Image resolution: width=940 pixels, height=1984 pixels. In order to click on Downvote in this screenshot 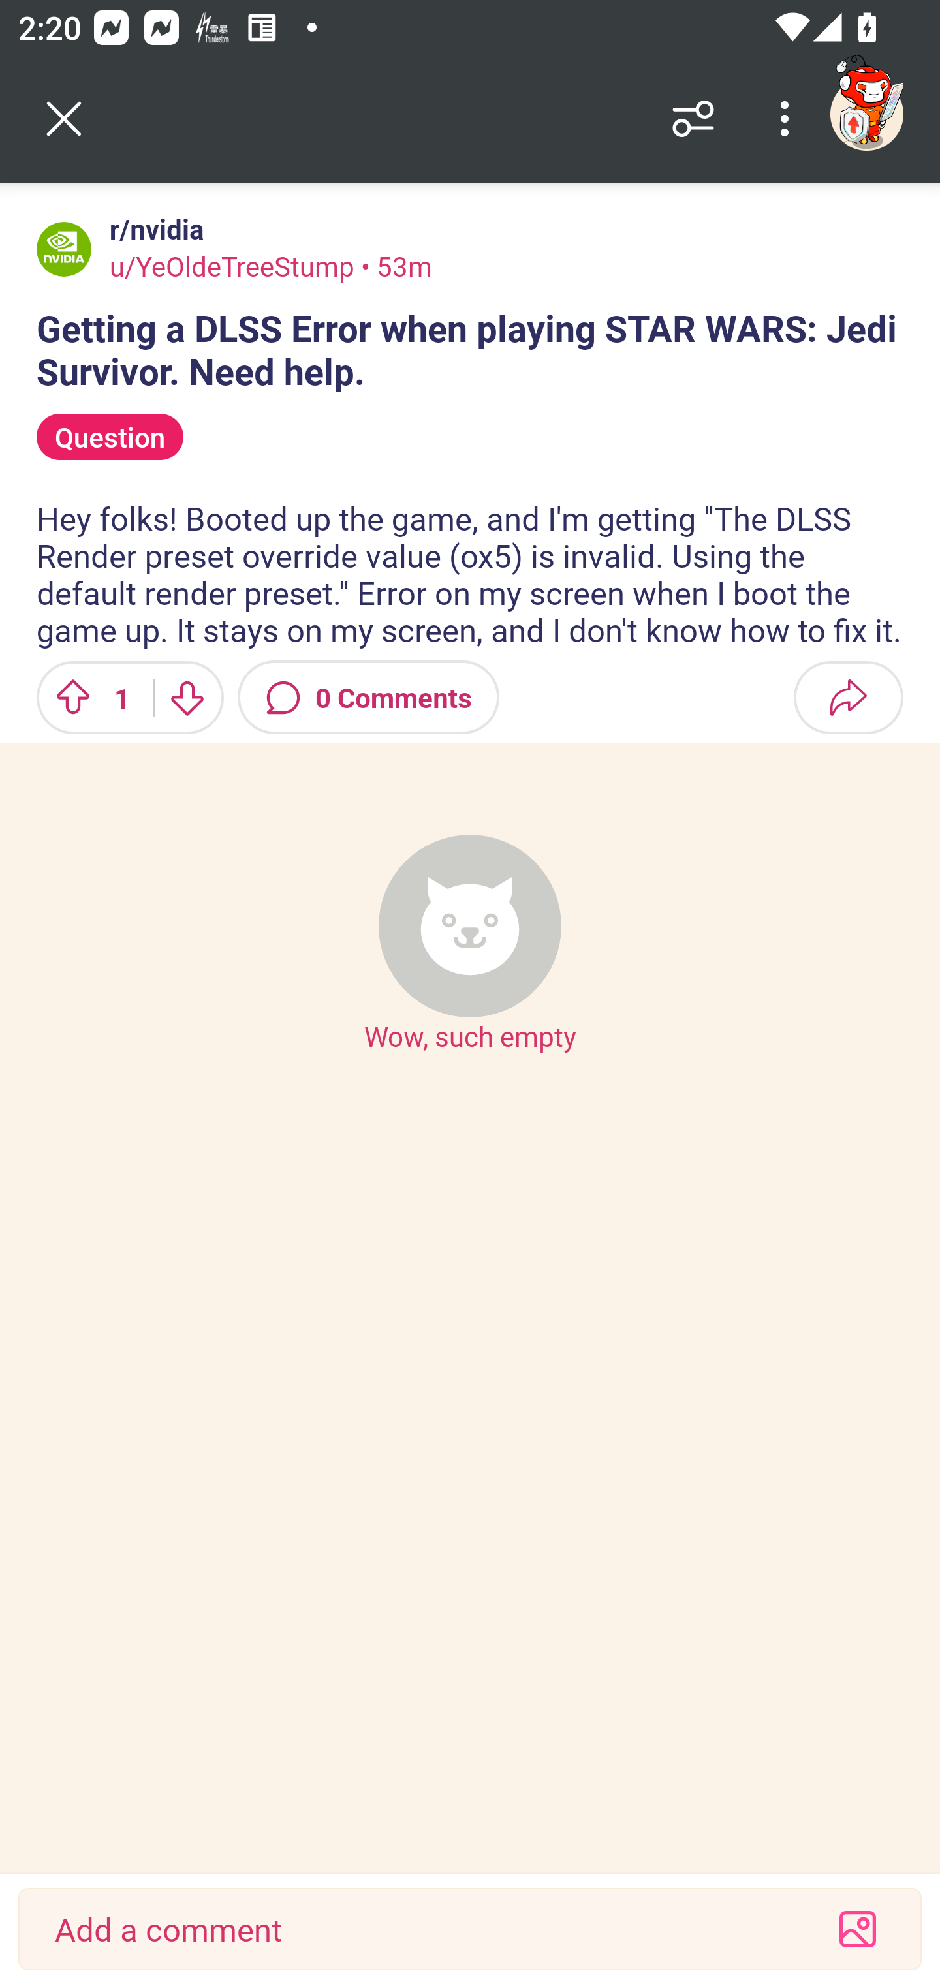, I will do `click(187, 697)`.